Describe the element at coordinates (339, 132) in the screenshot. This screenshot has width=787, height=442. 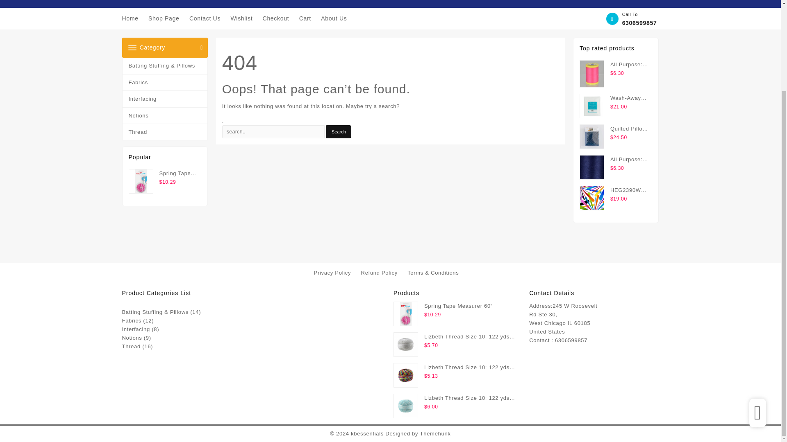
I see `Search` at that location.